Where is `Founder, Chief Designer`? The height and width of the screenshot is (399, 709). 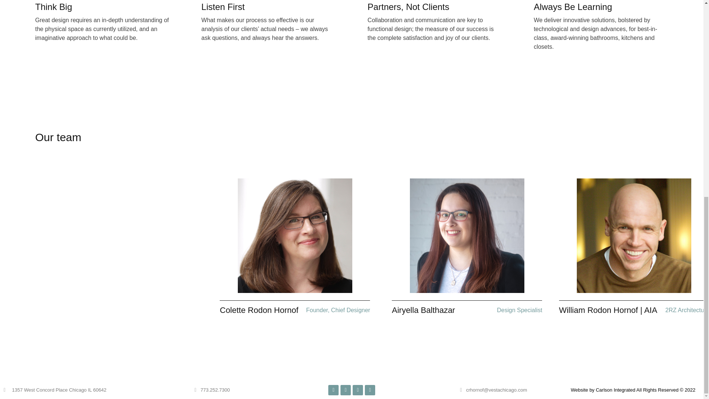 Founder, Chief Designer is located at coordinates (338, 310).